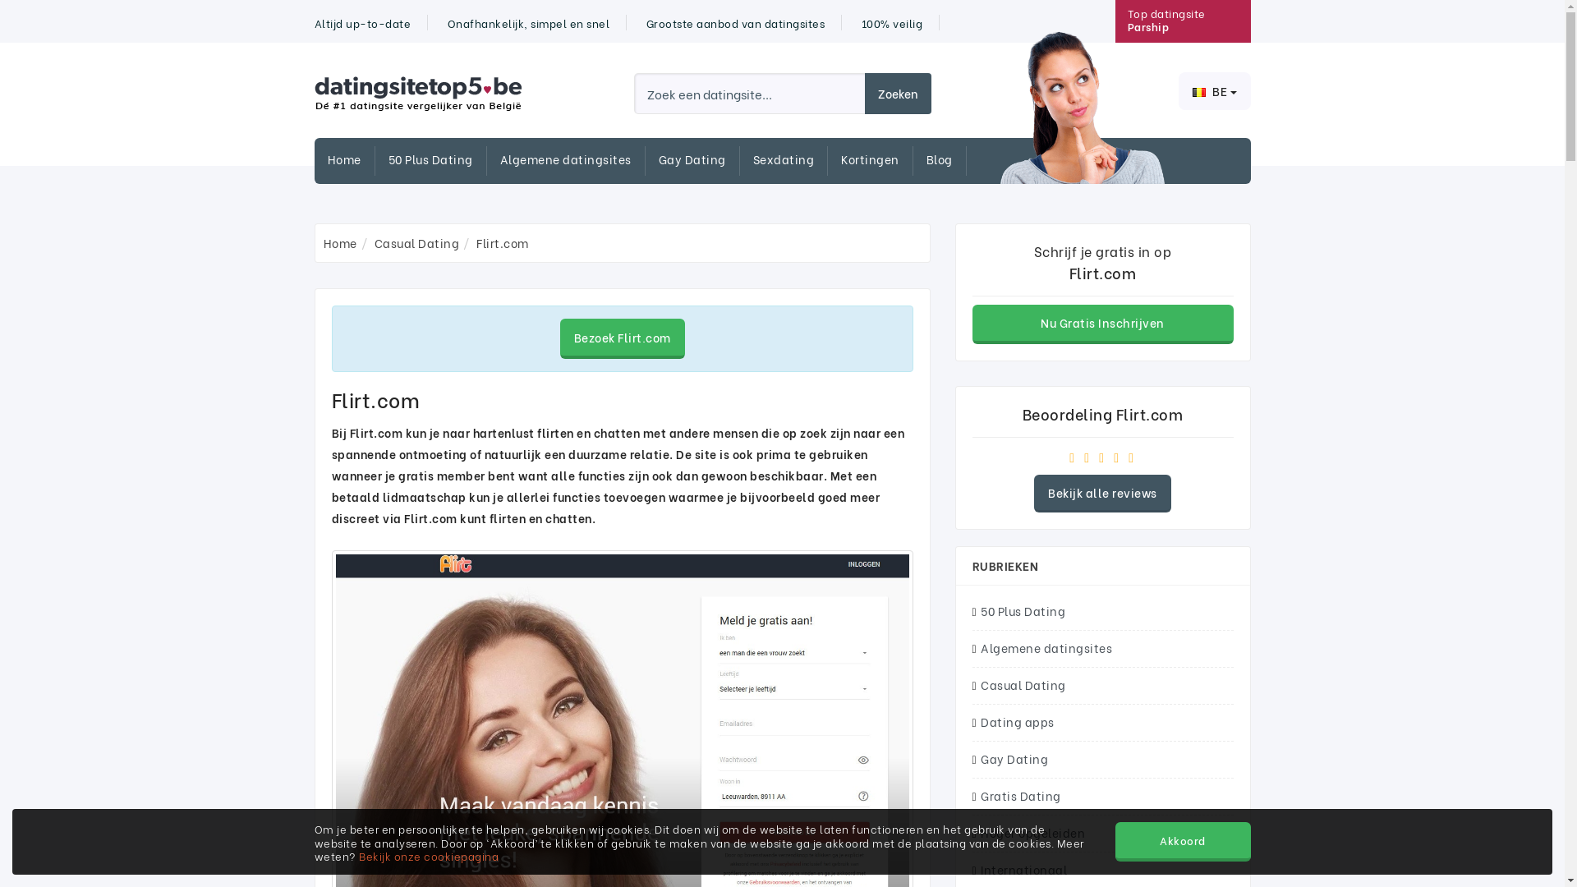 This screenshot has height=887, width=1577. I want to click on Gay Dating, so click(1103, 760).